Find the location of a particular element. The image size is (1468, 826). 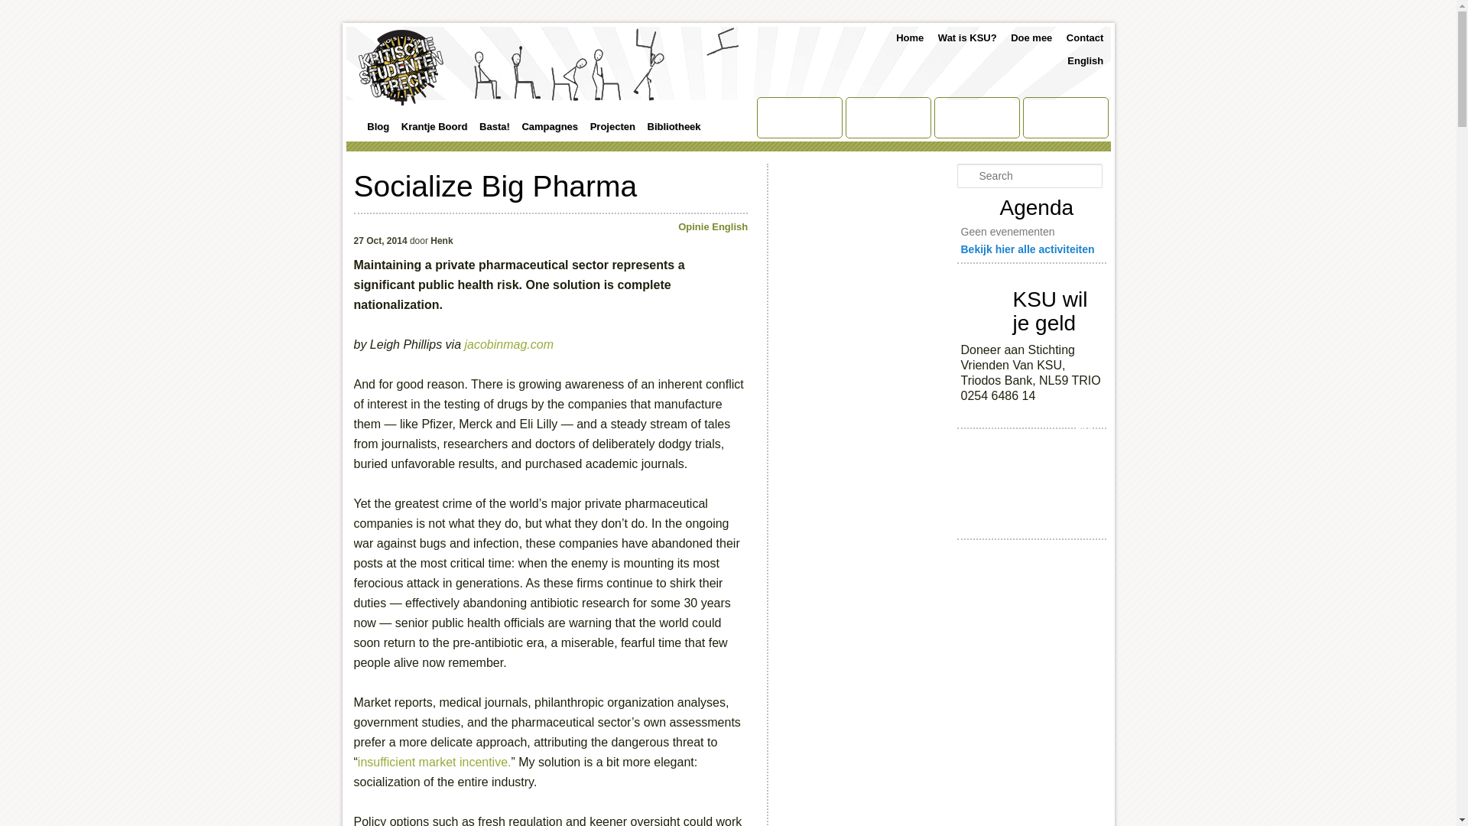

Krantje Boord is located at coordinates (430, 127).